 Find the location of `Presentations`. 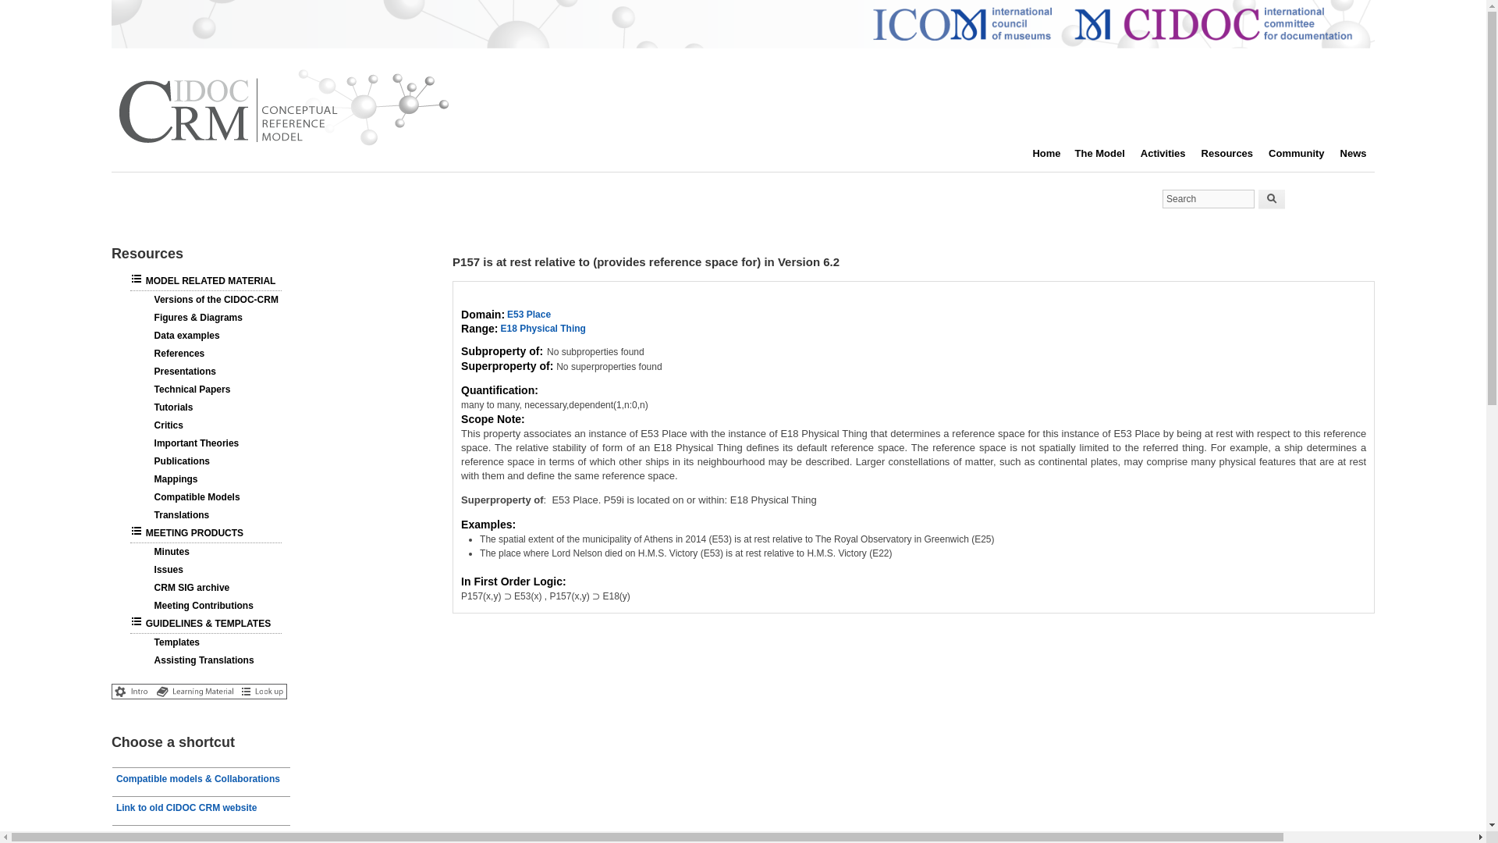

Presentations is located at coordinates (177, 371).